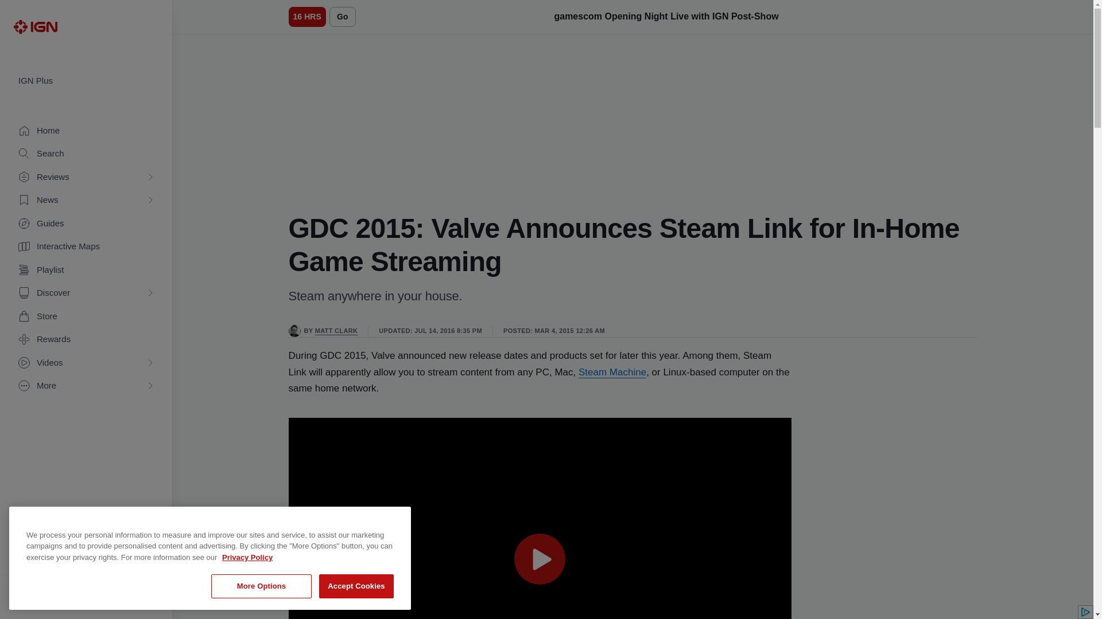 This screenshot has height=619, width=1102. I want to click on Videos, so click(86, 363).